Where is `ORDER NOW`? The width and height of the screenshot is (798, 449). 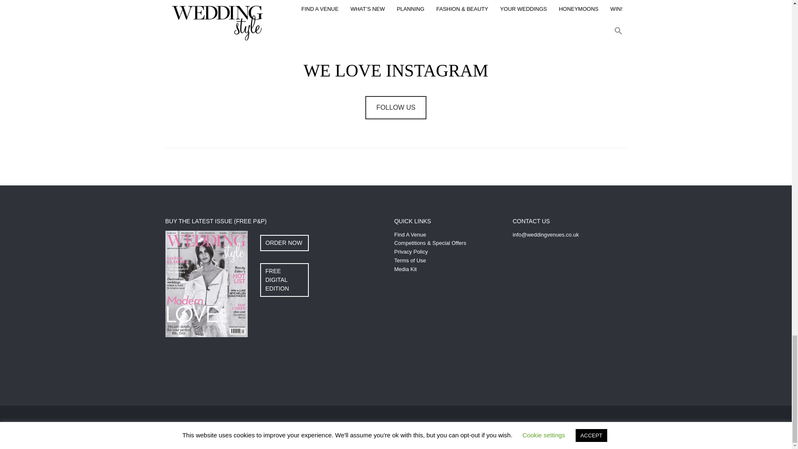 ORDER NOW is located at coordinates (284, 243).